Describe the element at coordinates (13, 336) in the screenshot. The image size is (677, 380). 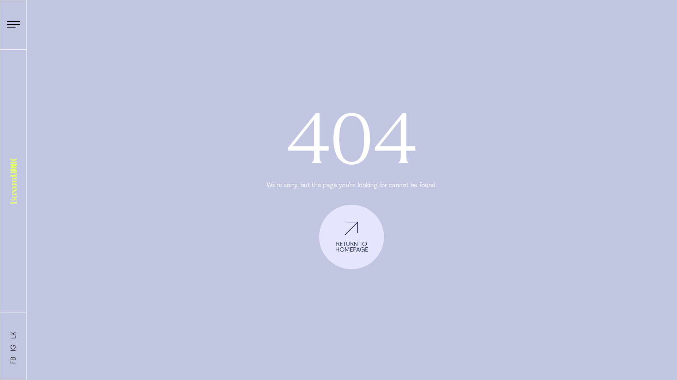
I see `LK` at that location.